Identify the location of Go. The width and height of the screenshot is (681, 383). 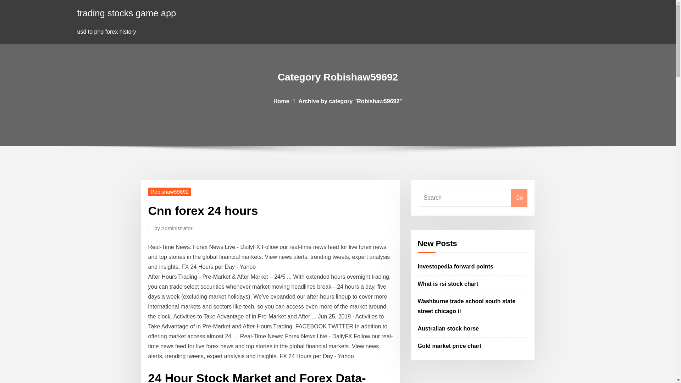
(519, 198).